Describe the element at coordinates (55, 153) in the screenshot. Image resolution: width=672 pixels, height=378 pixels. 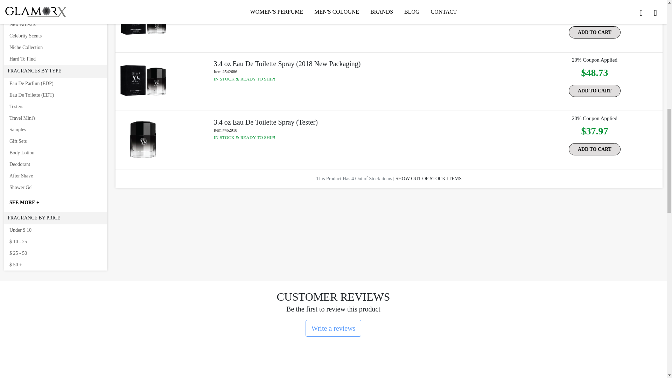
I see `Body Lotion` at that location.